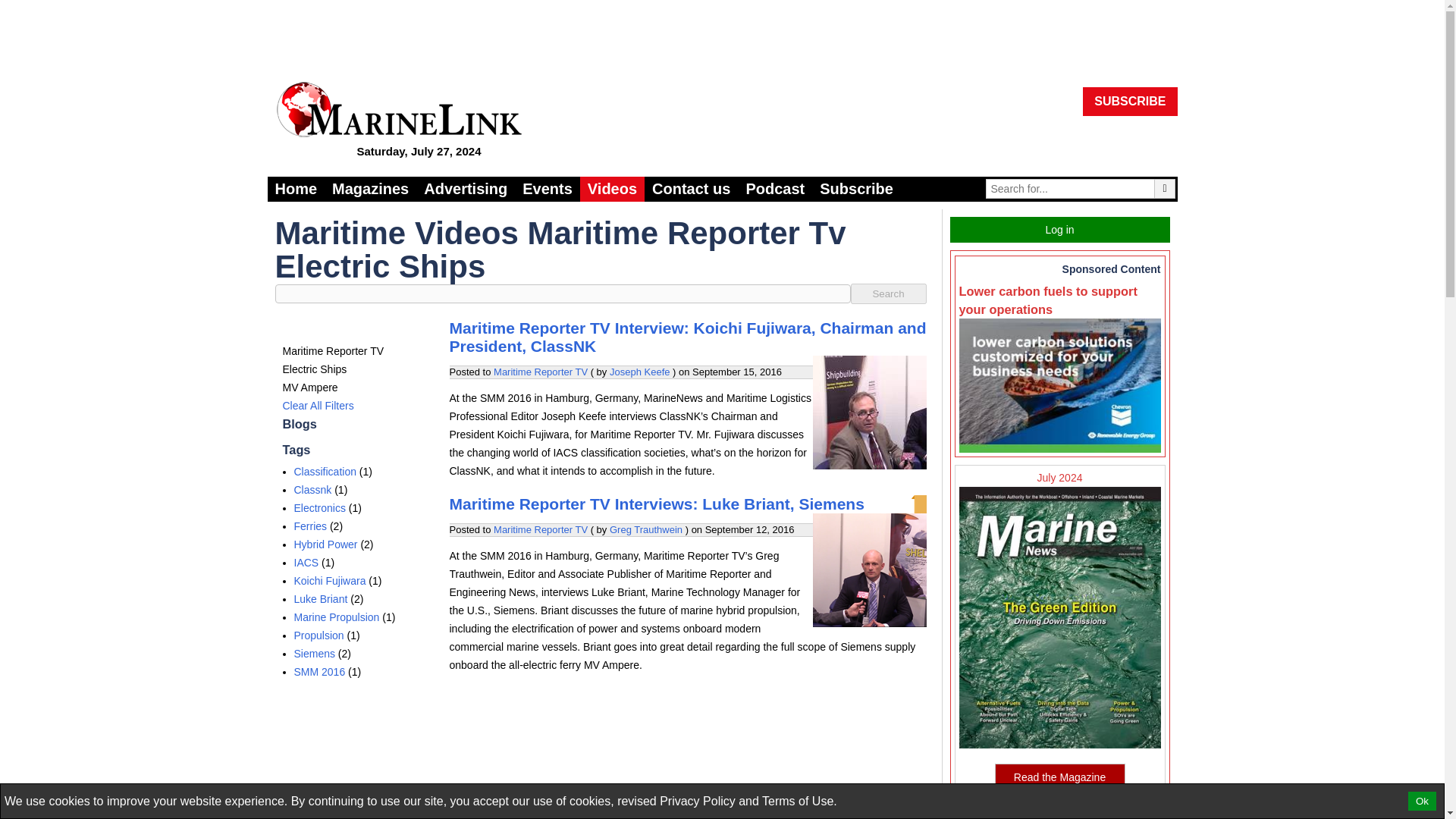  What do you see at coordinates (466, 189) in the screenshot?
I see `Advertising` at bounding box center [466, 189].